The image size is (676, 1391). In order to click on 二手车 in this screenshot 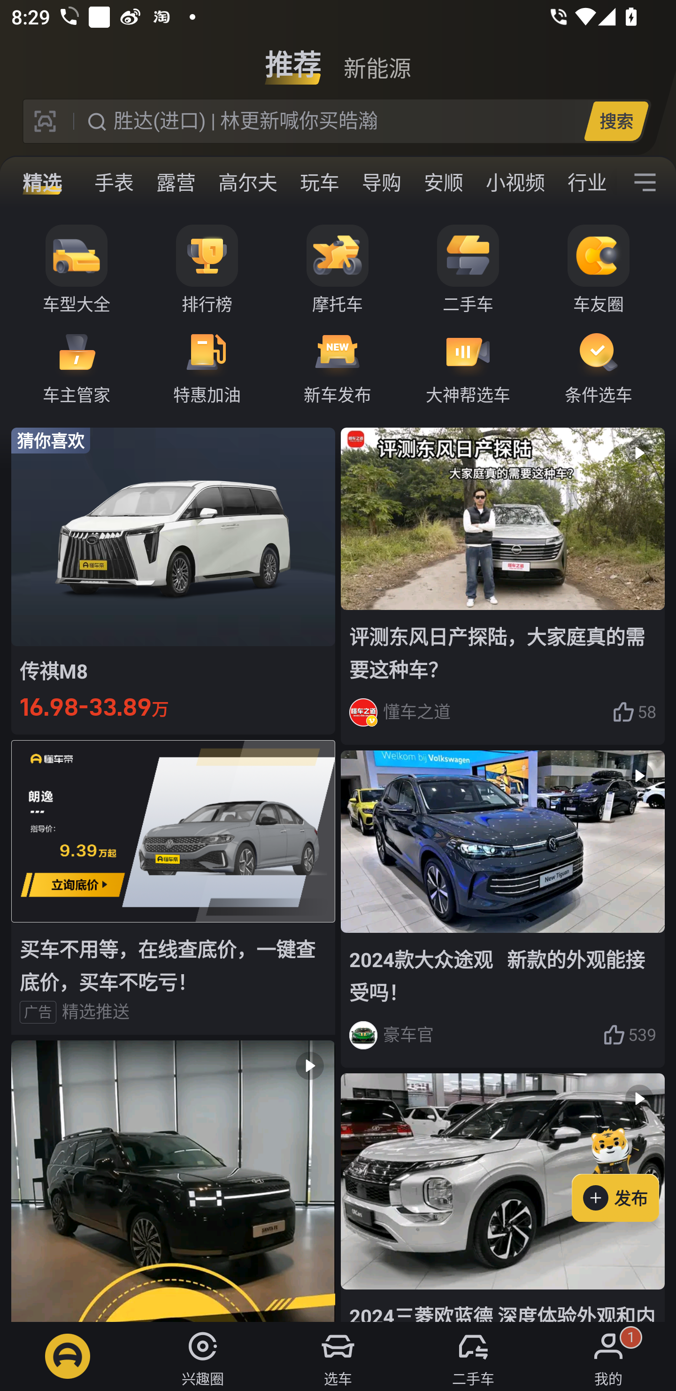, I will do `click(468, 270)`.